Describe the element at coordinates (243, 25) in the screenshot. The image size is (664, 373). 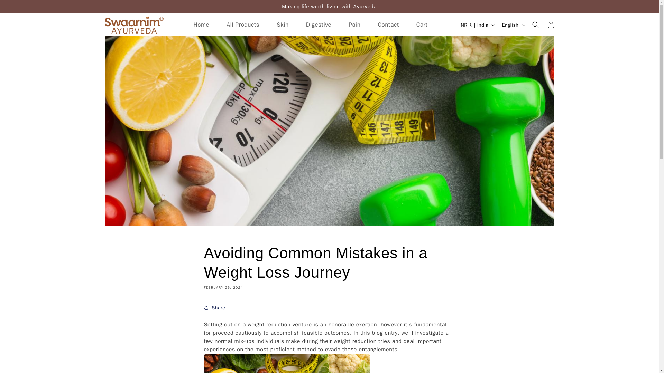
I see `All Products` at that location.